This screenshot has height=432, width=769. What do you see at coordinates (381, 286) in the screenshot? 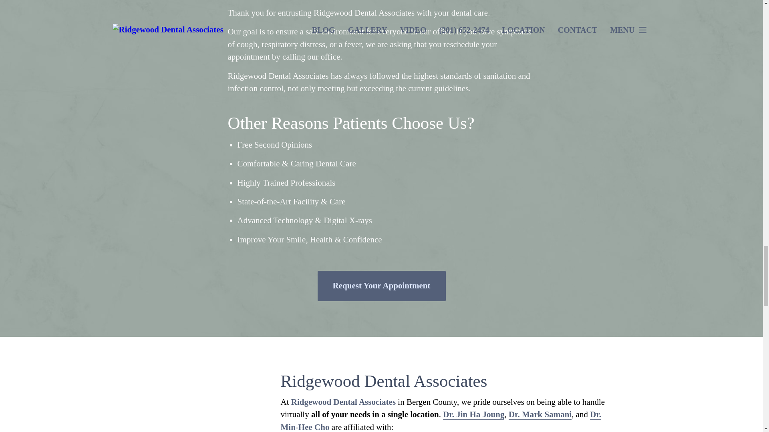
I see `Request Your Appointment` at bounding box center [381, 286].